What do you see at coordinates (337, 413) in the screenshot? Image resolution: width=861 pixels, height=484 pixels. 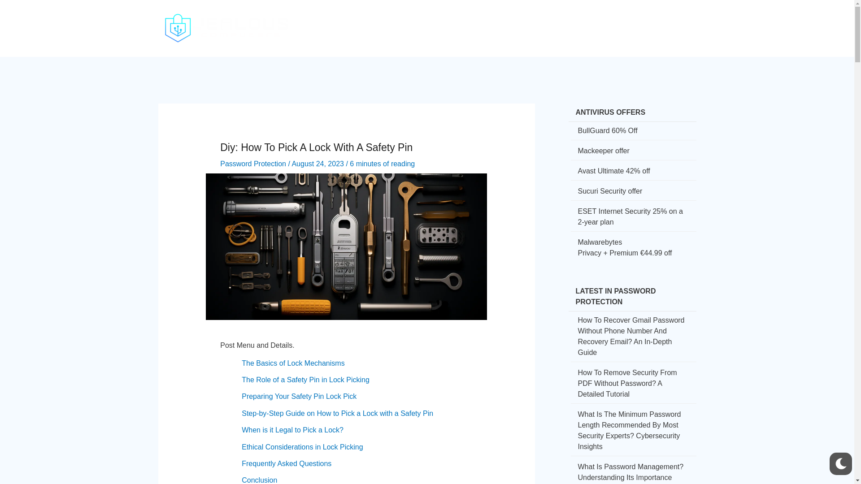 I see `Step-by-Step Guide on How to Pick a Lock with a Safety Pin` at bounding box center [337, 413].